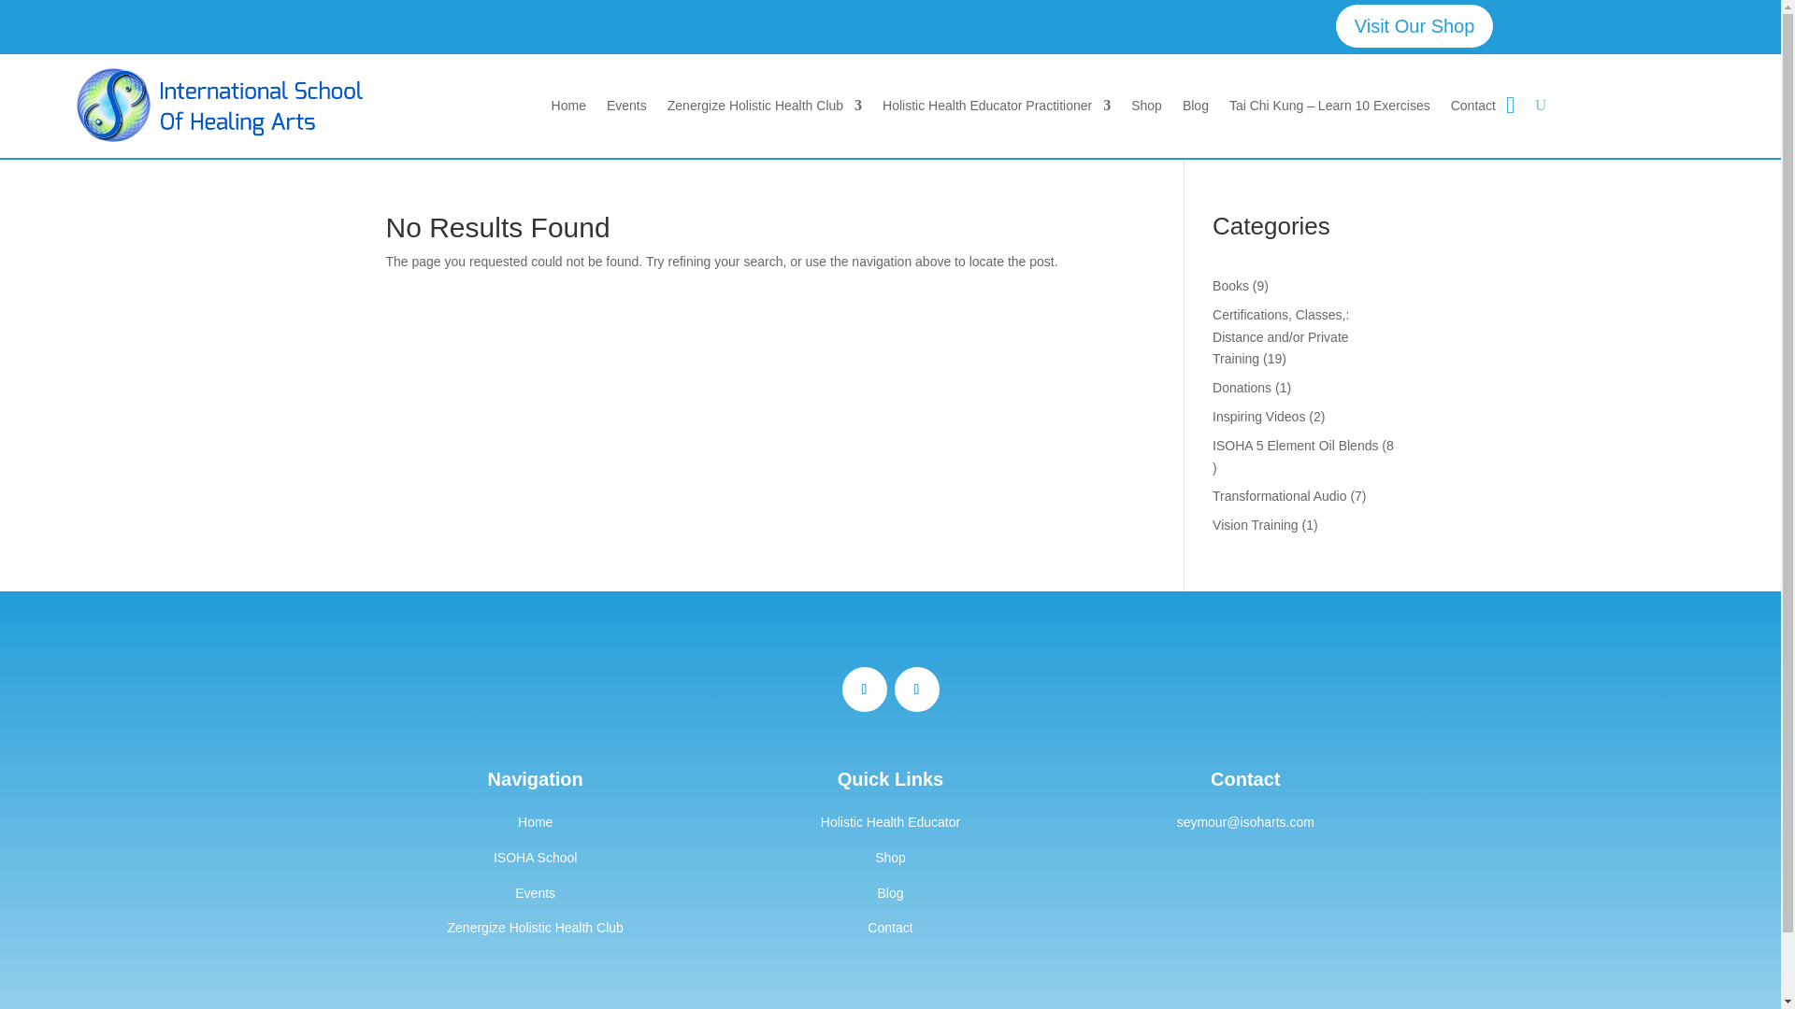  Describe the element at coordinates (890, 821) in the screenshot. I see `Holistic Health Educator` at that location.